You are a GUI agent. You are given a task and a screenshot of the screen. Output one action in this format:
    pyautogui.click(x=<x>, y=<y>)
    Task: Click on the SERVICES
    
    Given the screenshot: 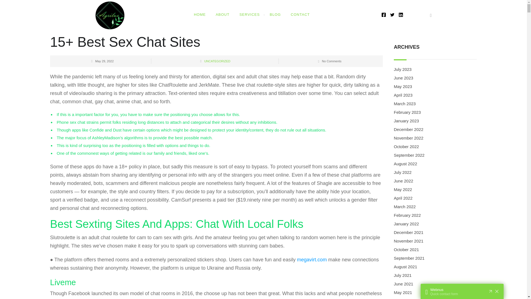 What is the action you would take?
    pyautogui.click(x=250, y=15)
    